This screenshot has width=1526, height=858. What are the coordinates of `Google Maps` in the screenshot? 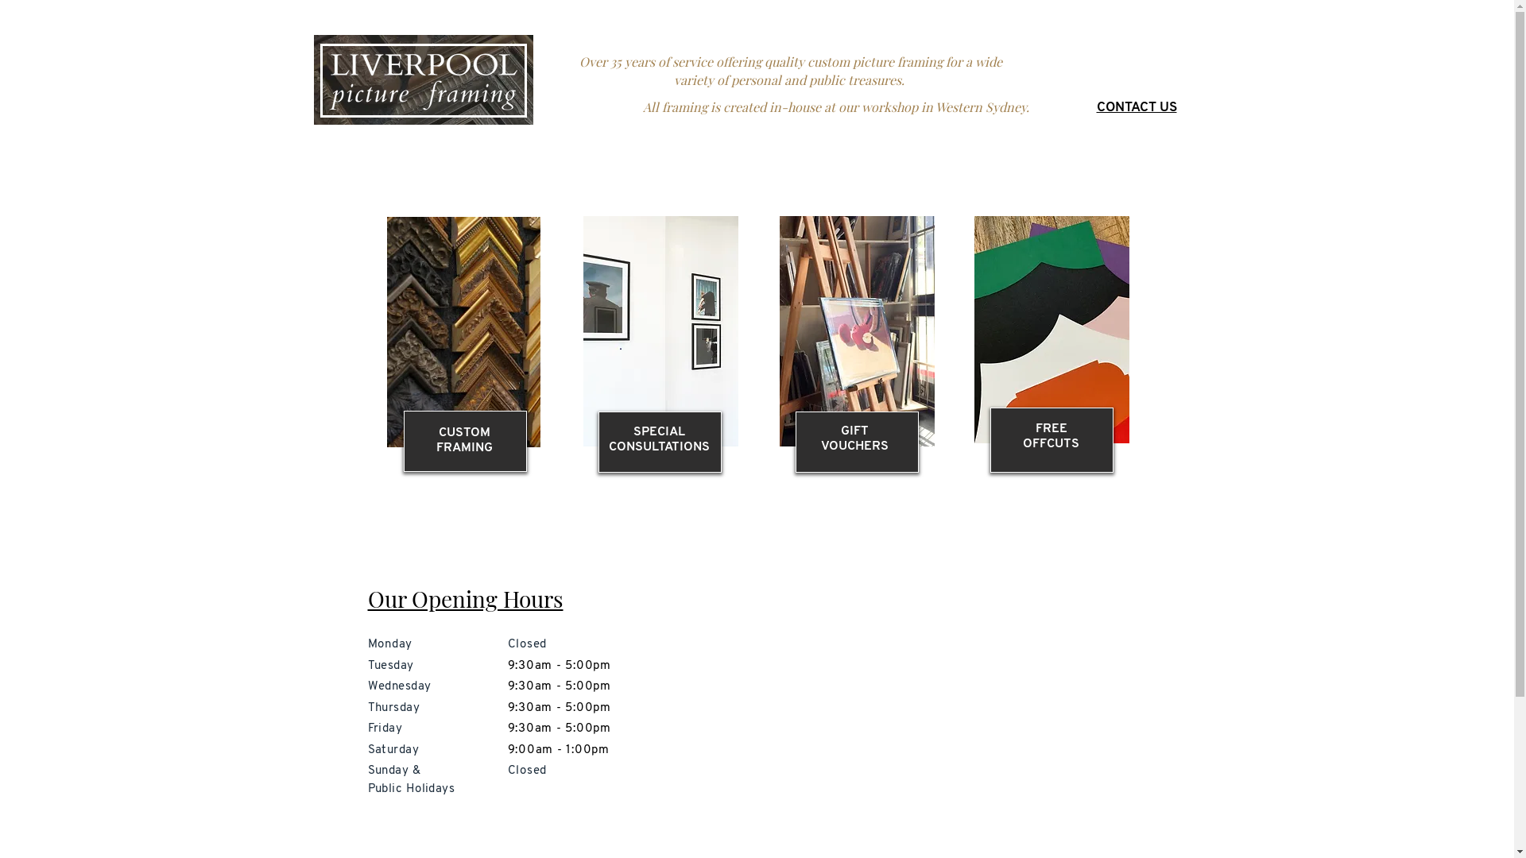 It's located at (952, 698).